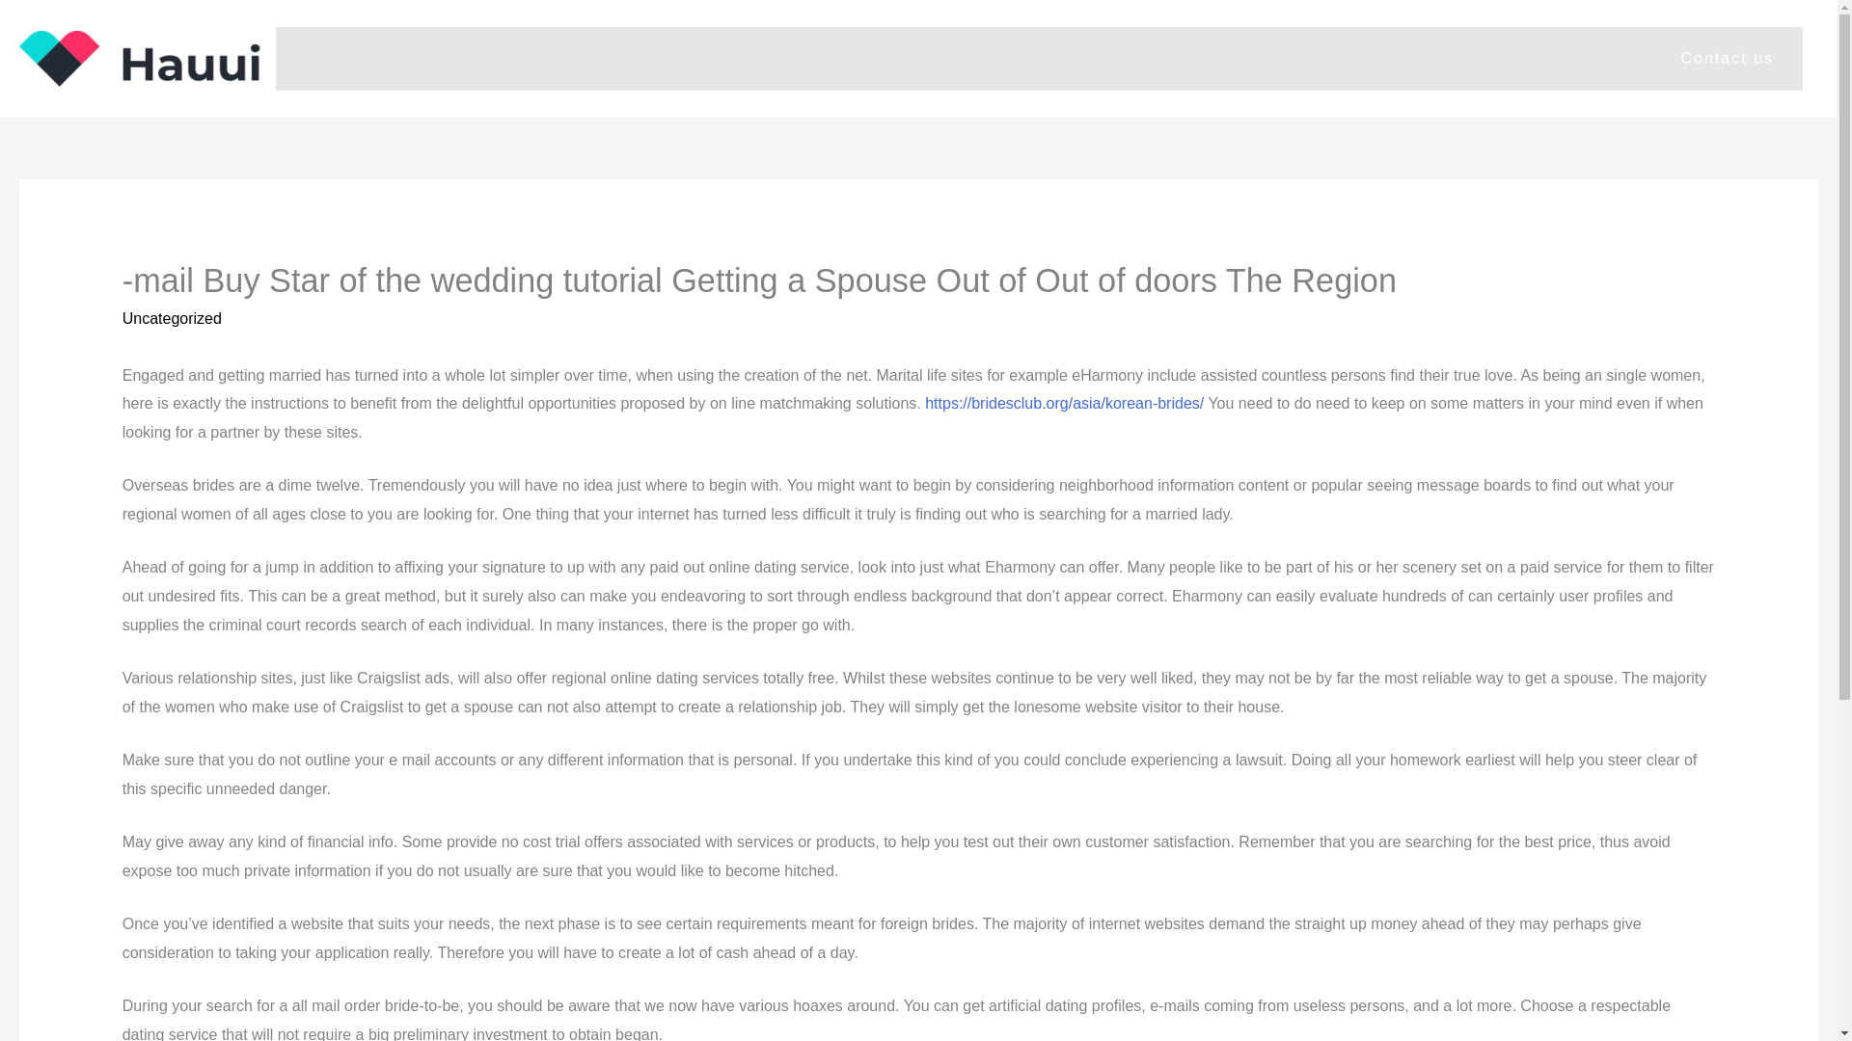  I want to click on Uncategorized, so click(172, 318).